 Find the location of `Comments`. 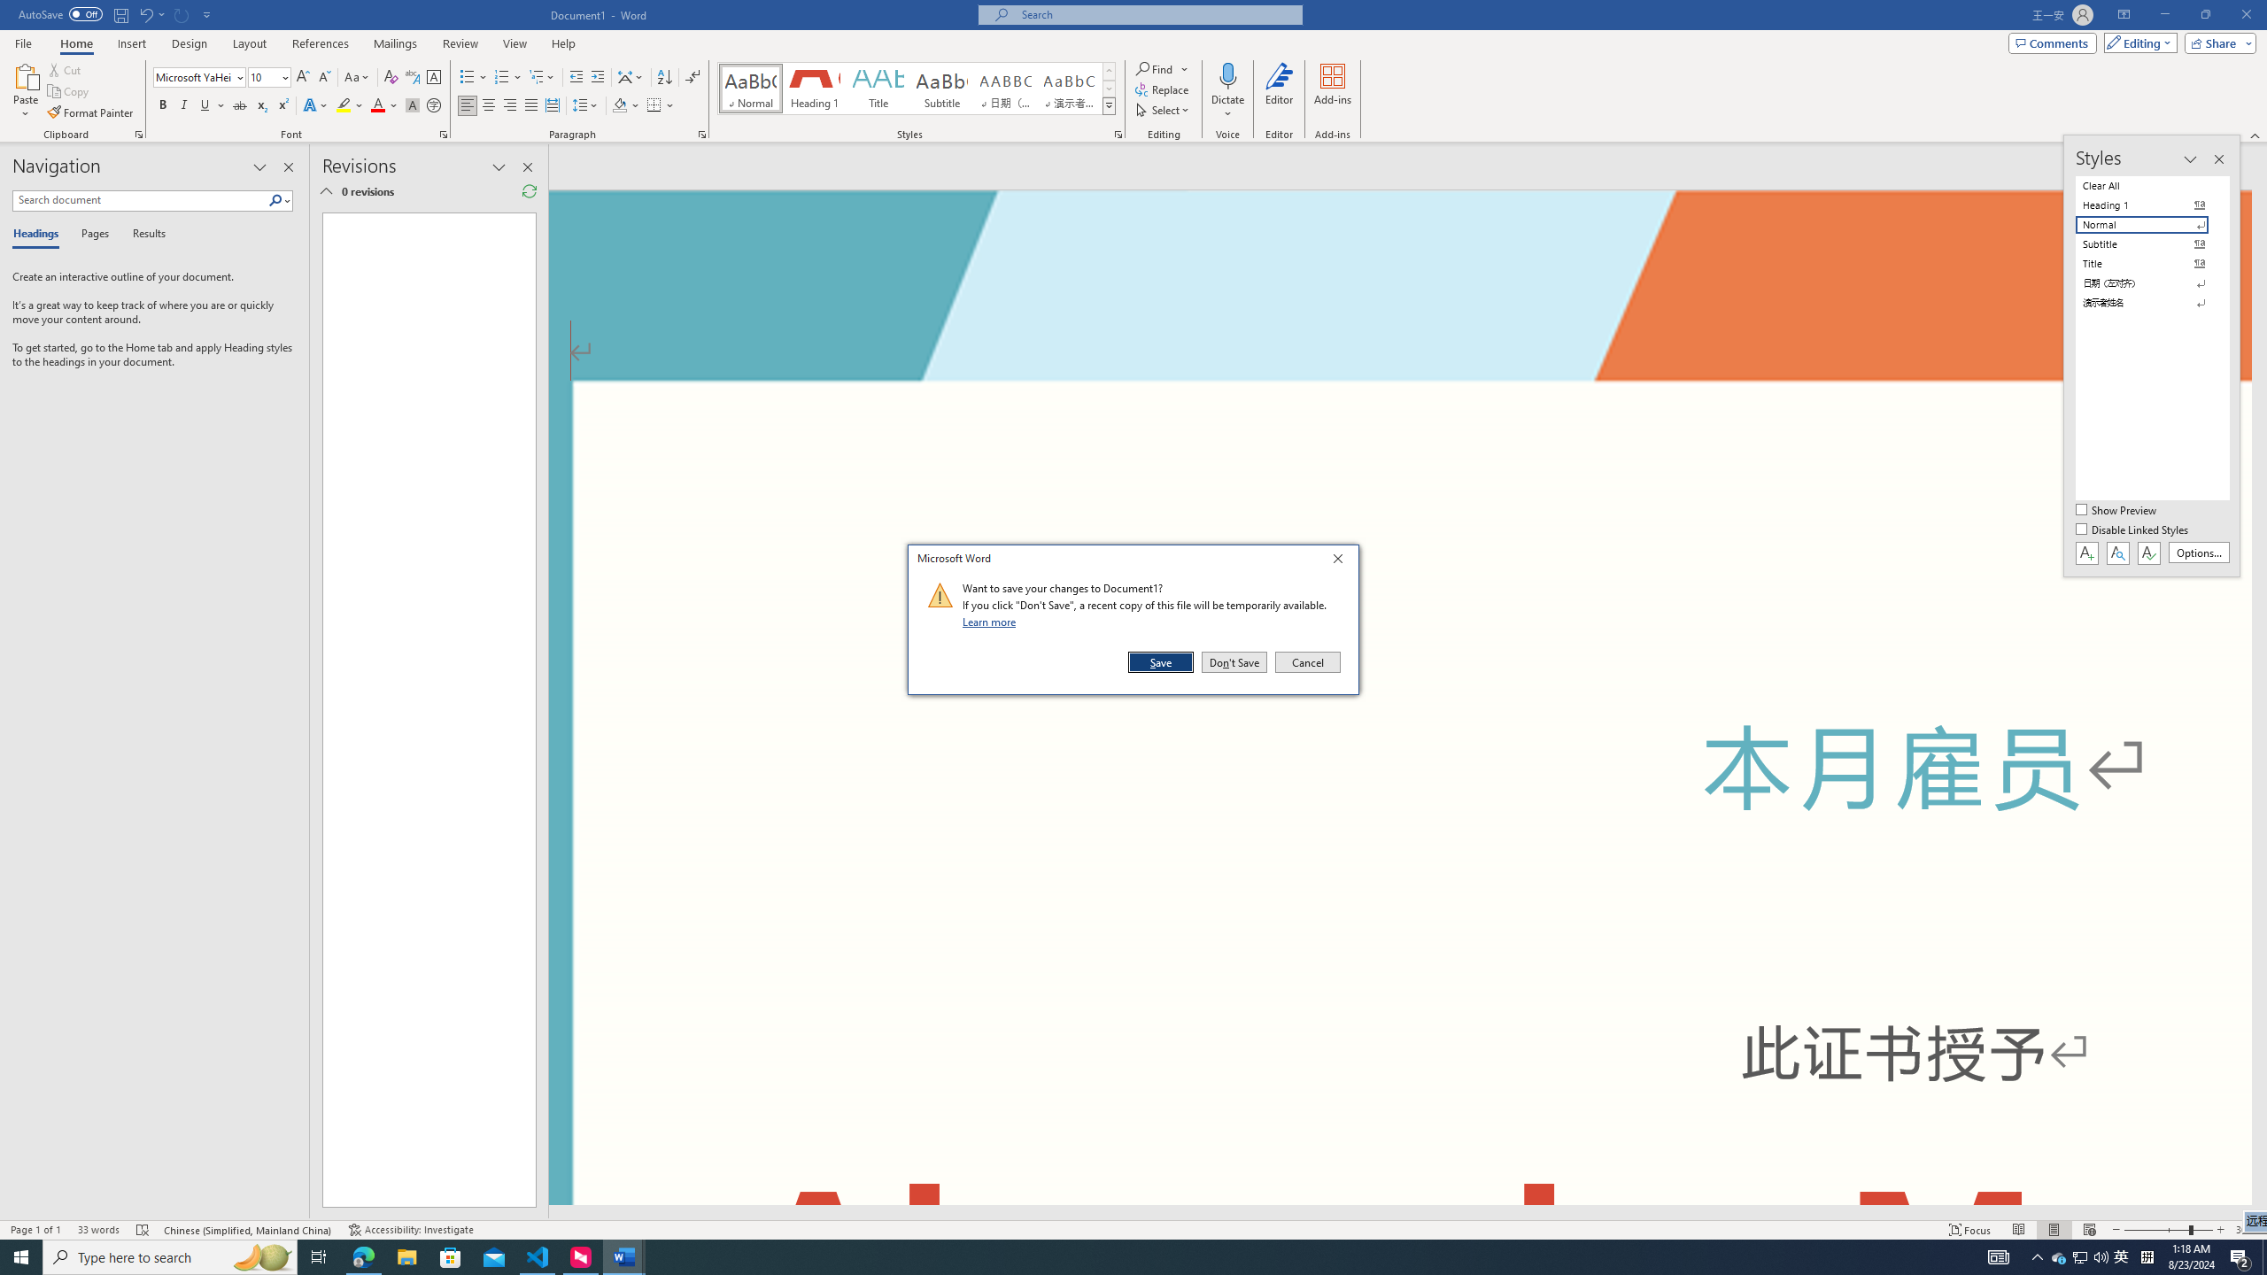

Comments is located at coordinates (26, 91).